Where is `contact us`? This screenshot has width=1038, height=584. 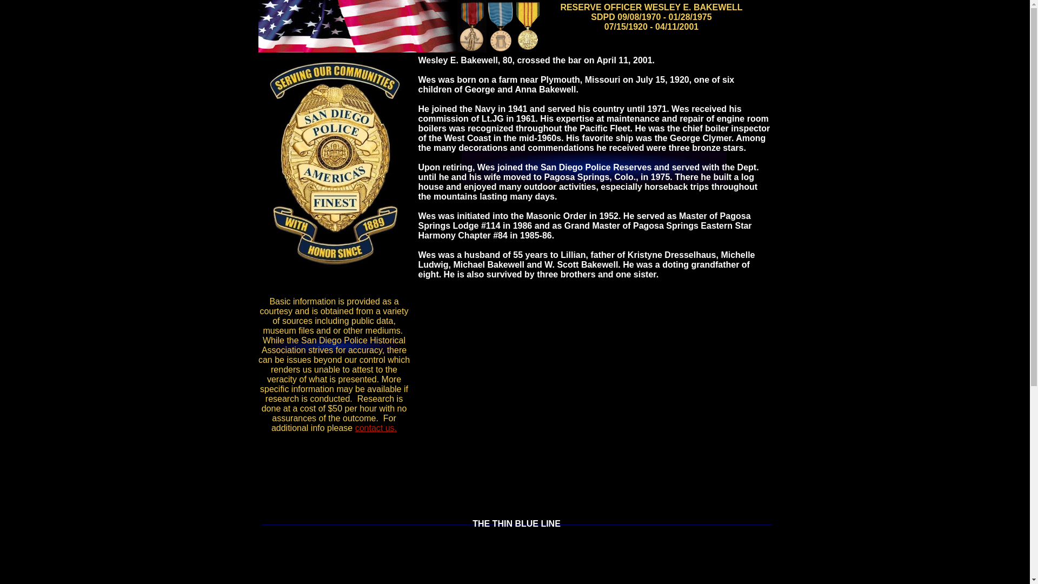 contact us is located at coordinates (374, 428).